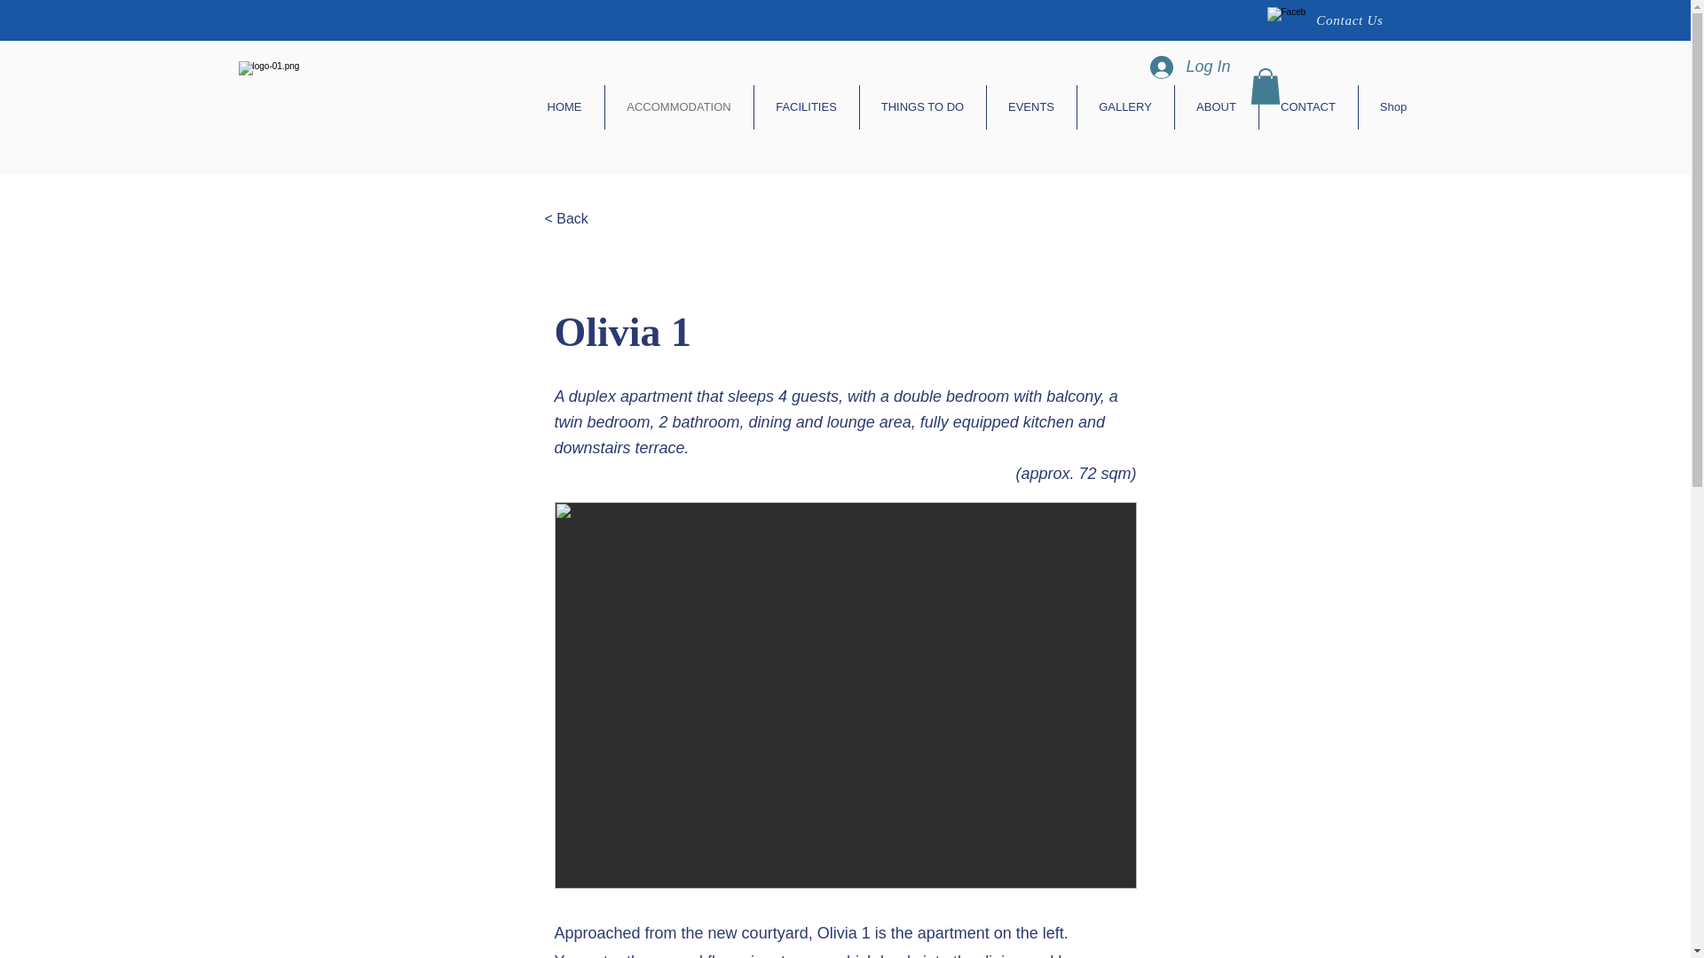  What do you see at coordinates (564, 106) in the screenshot?
I see `HOME` at bounding box center [564, 106].